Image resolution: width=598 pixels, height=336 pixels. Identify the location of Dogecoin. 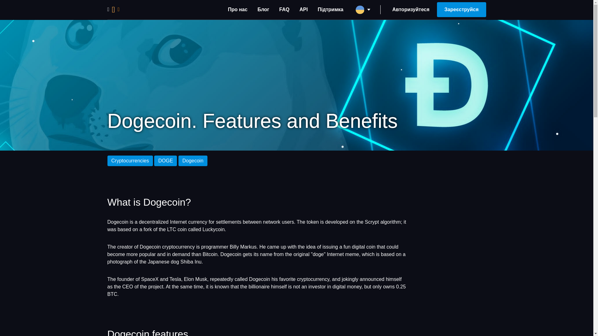
(193, 161).